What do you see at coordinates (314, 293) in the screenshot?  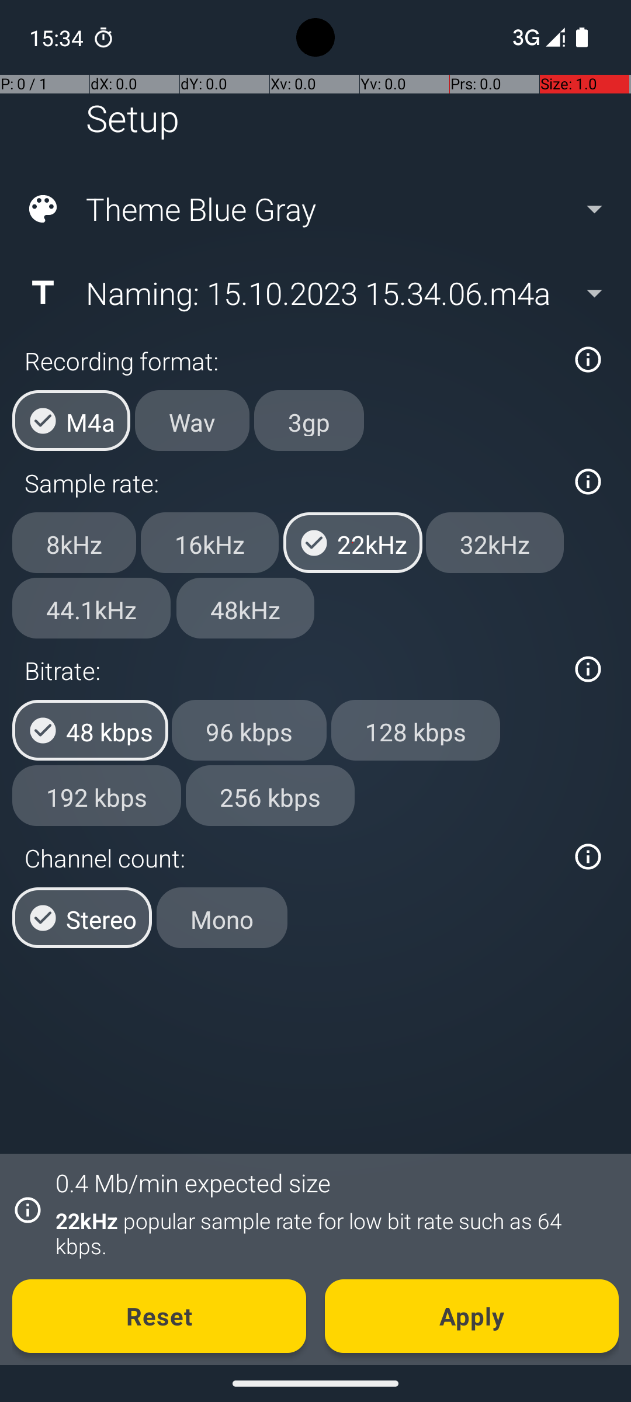 I see `Naming: 15.10.2023 15.34.06.m4a` at bounding box center [314, 293].